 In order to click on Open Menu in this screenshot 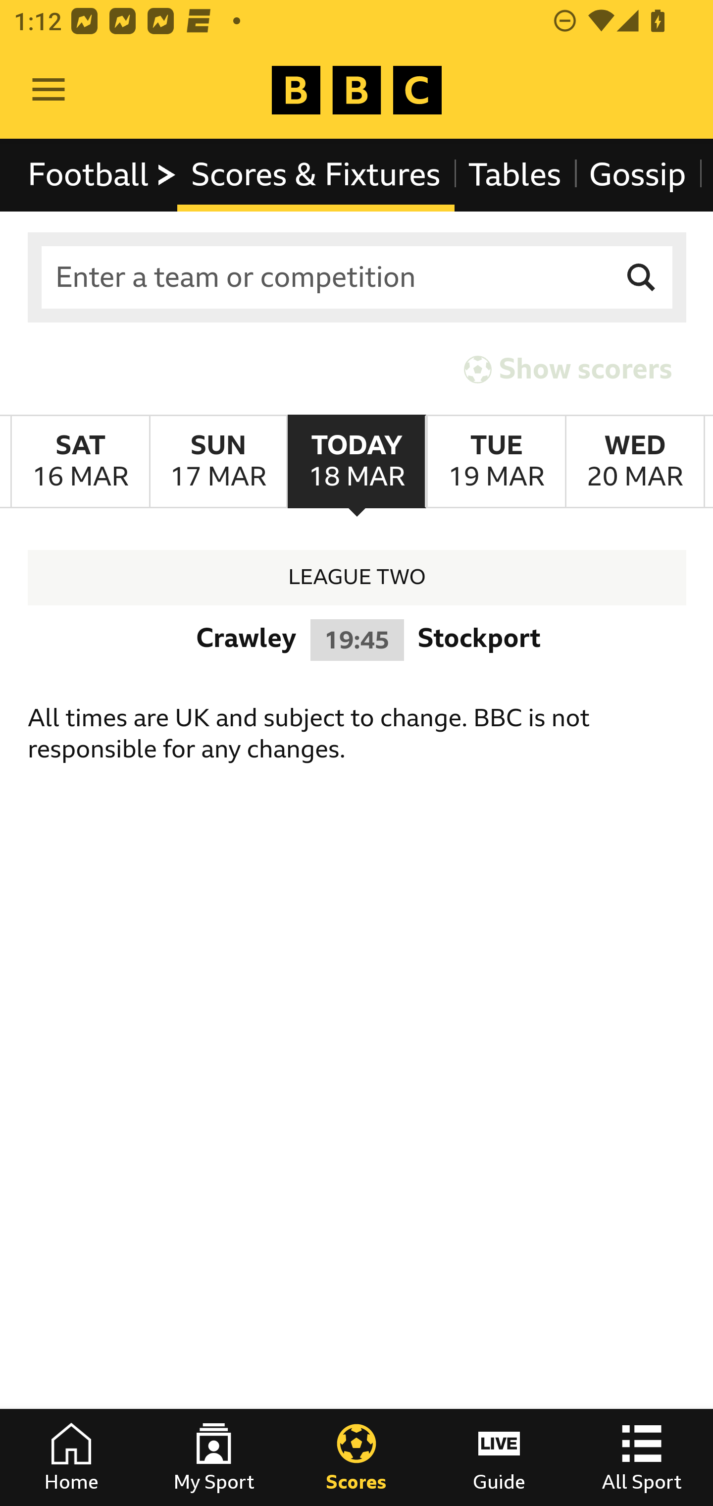, I will do `click(49, 90)`.